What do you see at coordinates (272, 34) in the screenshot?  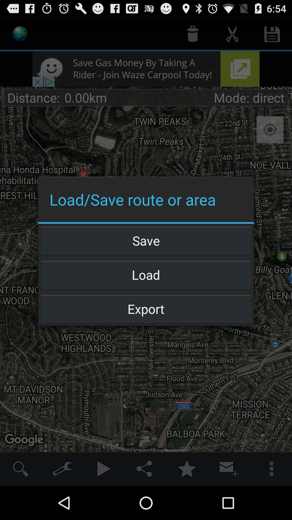 I see `select save icon which is at the top right side of the page` at bounding box center [272, 34].